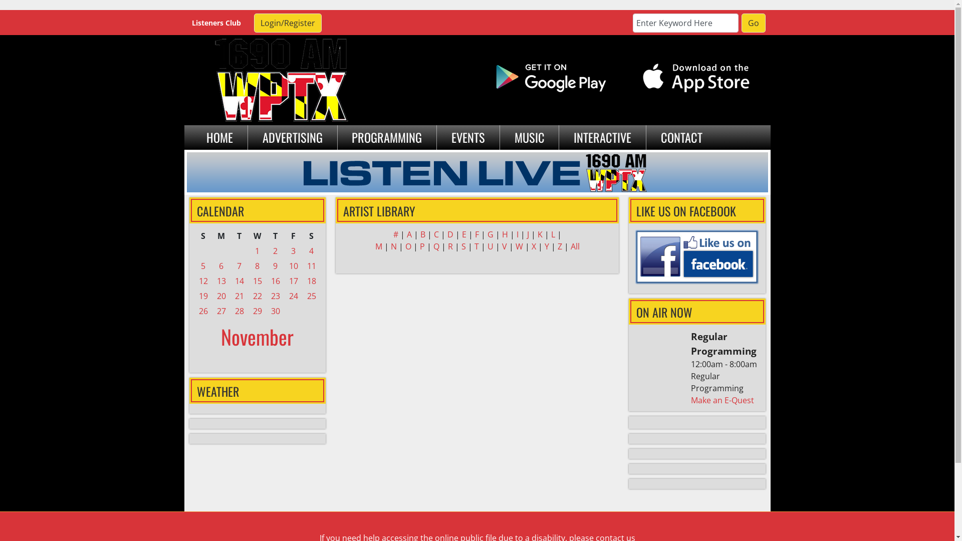  What do you see at coordinates (681, 137) in the screenshot?
I see `CONTACT` at bounding box center [681, 137].